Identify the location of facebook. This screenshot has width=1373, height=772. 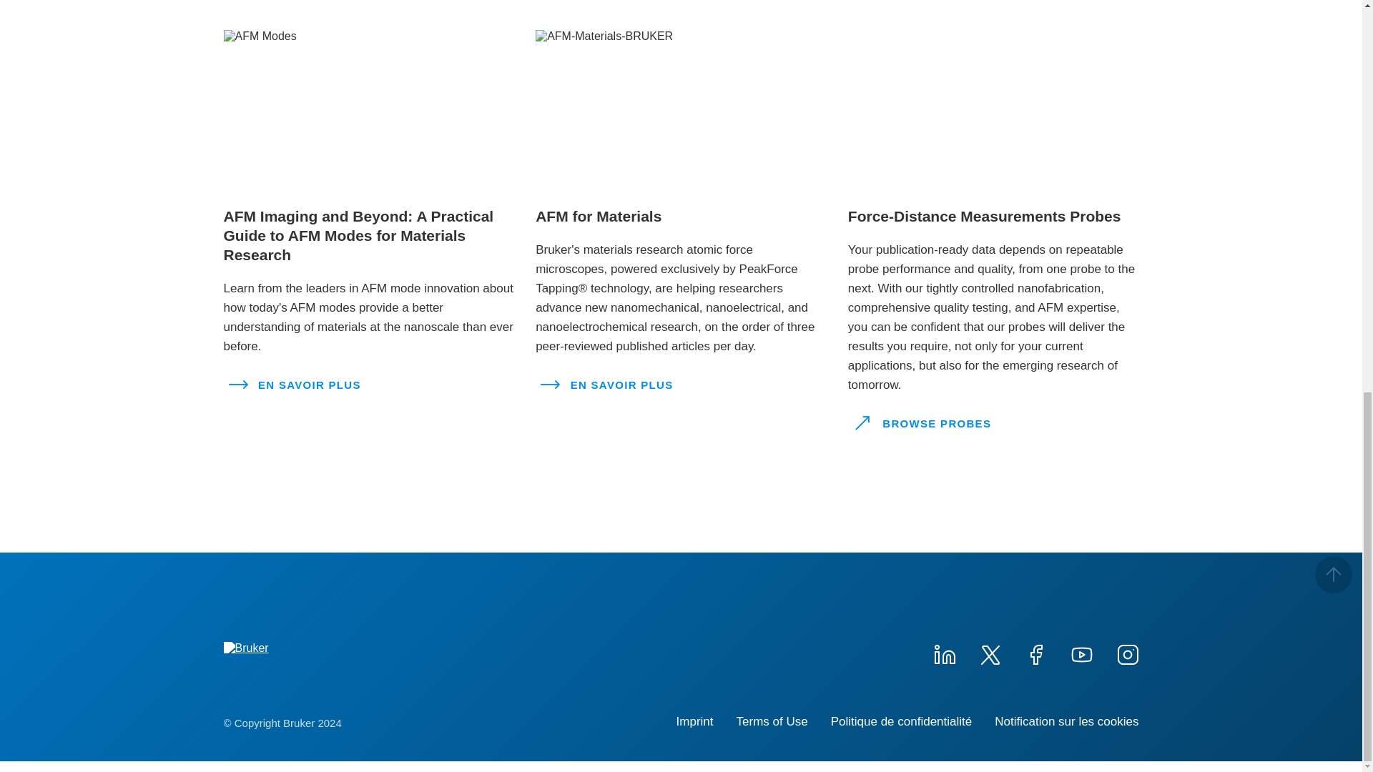
(1035, 653).